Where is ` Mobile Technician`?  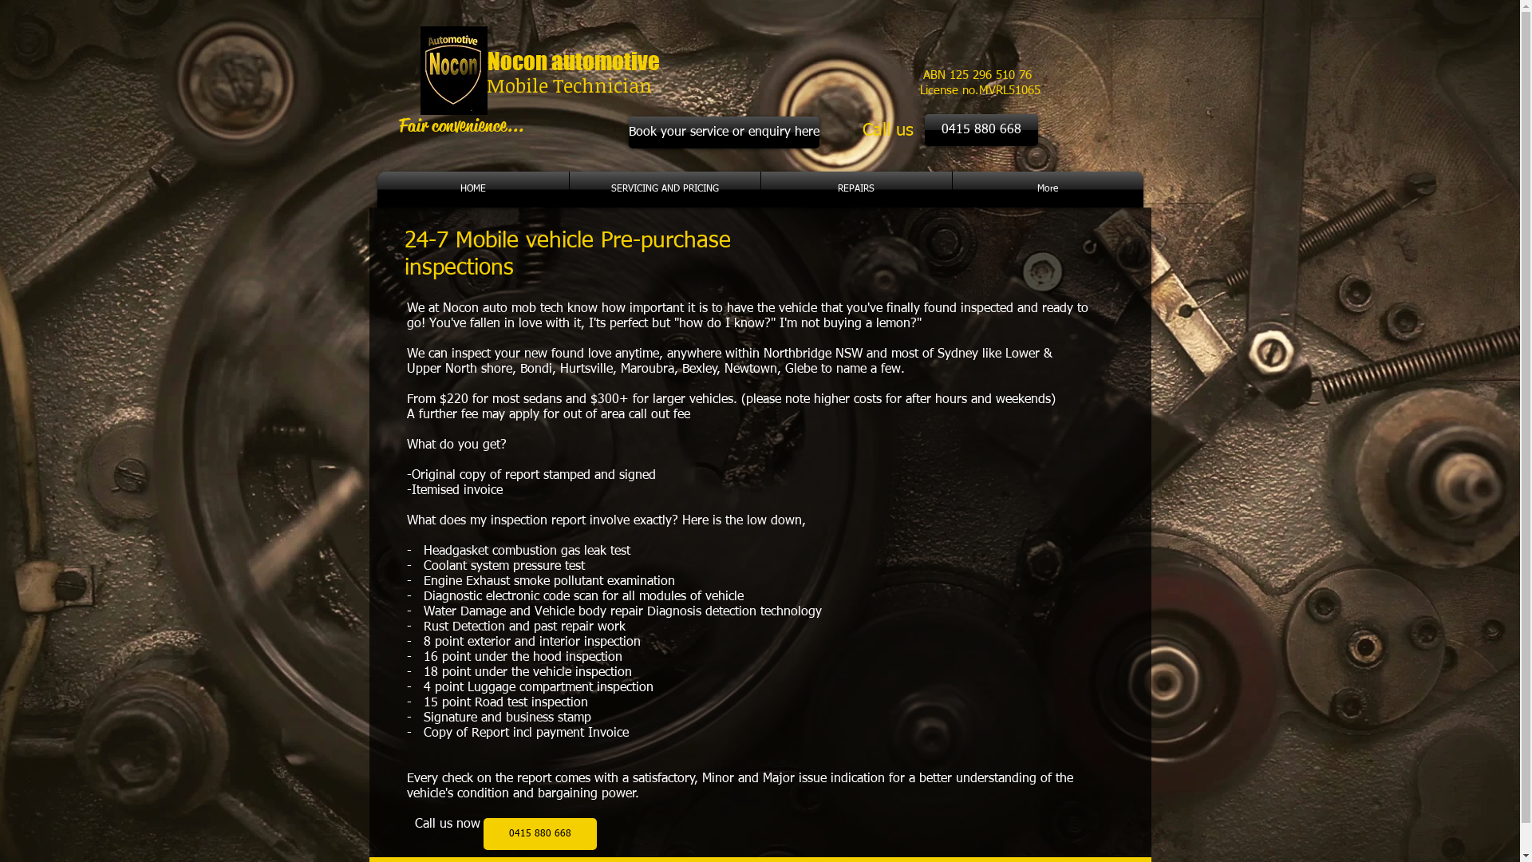
 Mobile Technician is located at coordinates (567, 85).